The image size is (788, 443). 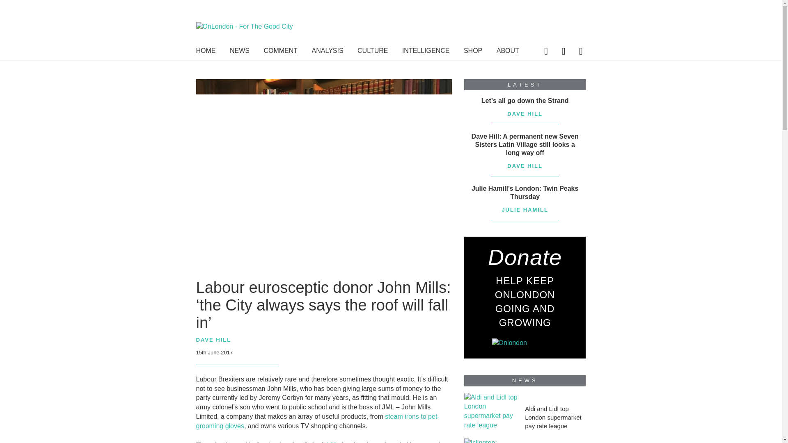 What do you see at coordinates (333, 442) in the screenshot?
I see `Mills` at bounding box center [333, 442].